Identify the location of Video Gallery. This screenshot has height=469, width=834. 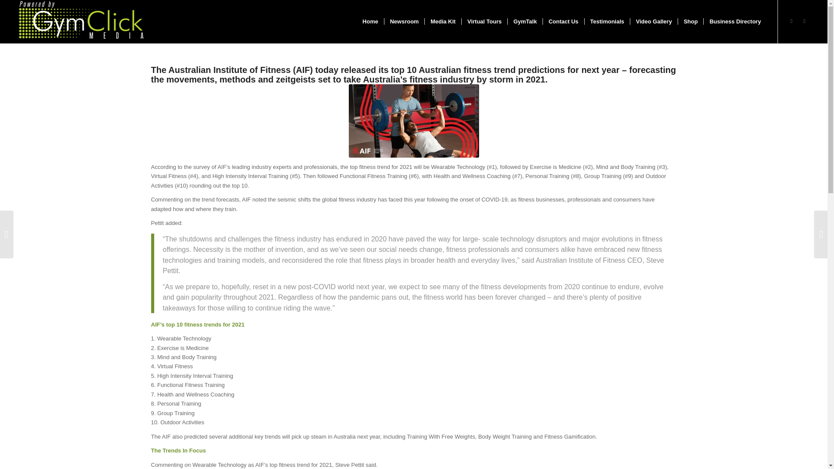
(653, 22).